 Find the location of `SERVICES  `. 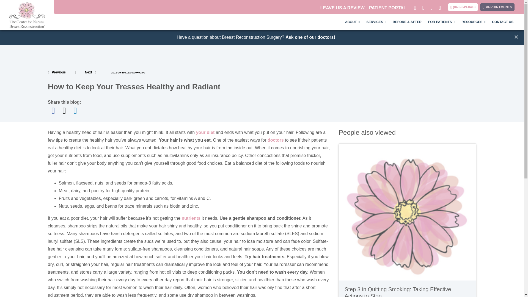

SERVICES   is located at coordinates (376, 22).